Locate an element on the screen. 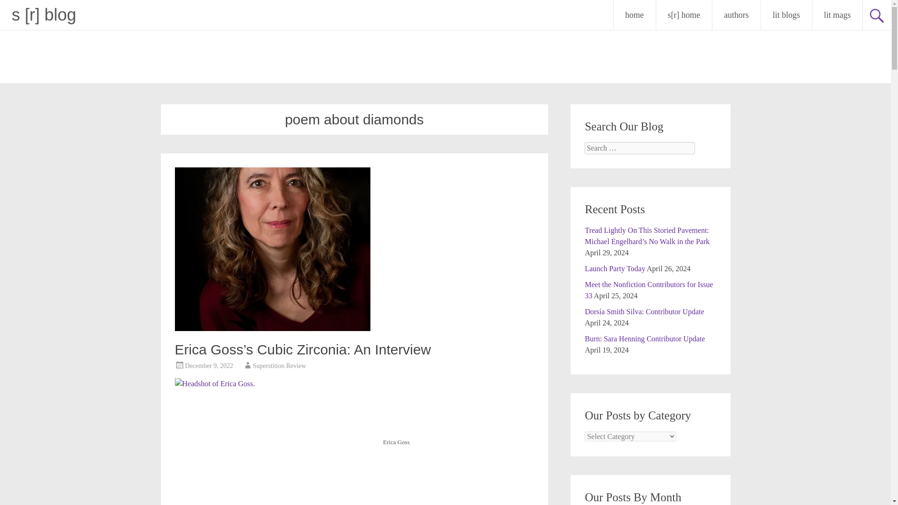 The width and height of the screenshot is (898, 505). lit mags is located at coordinates (837, 15).